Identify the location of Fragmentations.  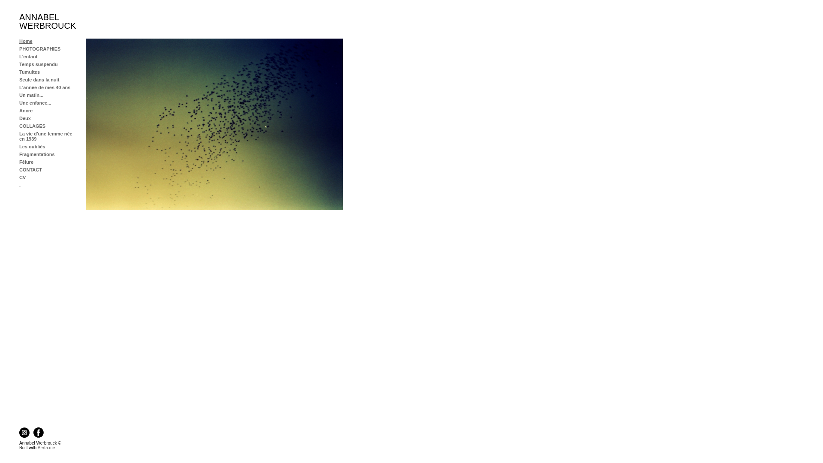
(37, 154).